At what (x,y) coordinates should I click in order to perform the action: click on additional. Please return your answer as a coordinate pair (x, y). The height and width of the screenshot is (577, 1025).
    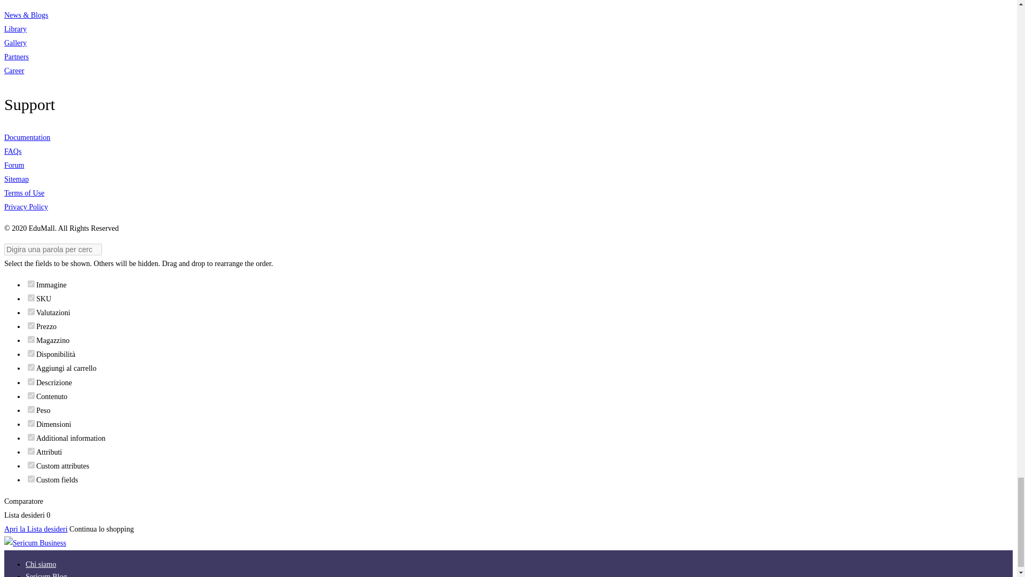
    Looking at the image, I should click on (31, 437).